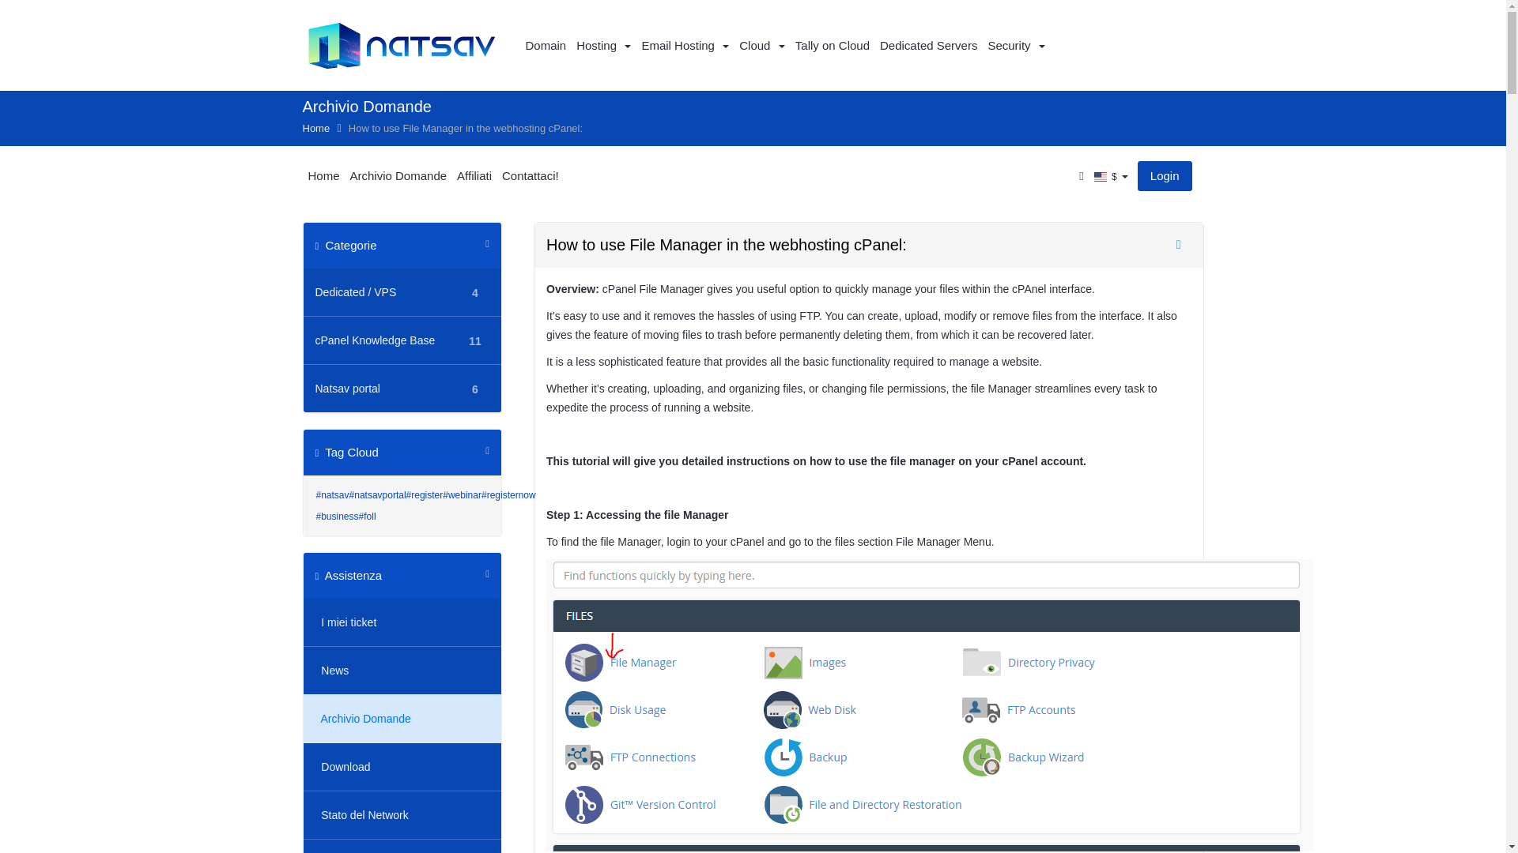 This screenshot has height=853, width=1518. What do you see at coordinates (398, 175) in the screenshot?
I see `Natsav portal` at bounding box center [398, 175].